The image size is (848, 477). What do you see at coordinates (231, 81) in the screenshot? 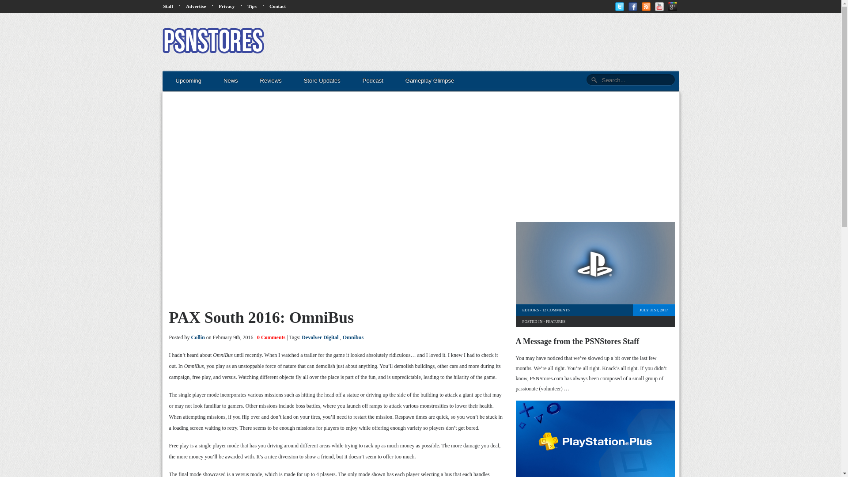
I see `News` at bounding box center [231, 81].